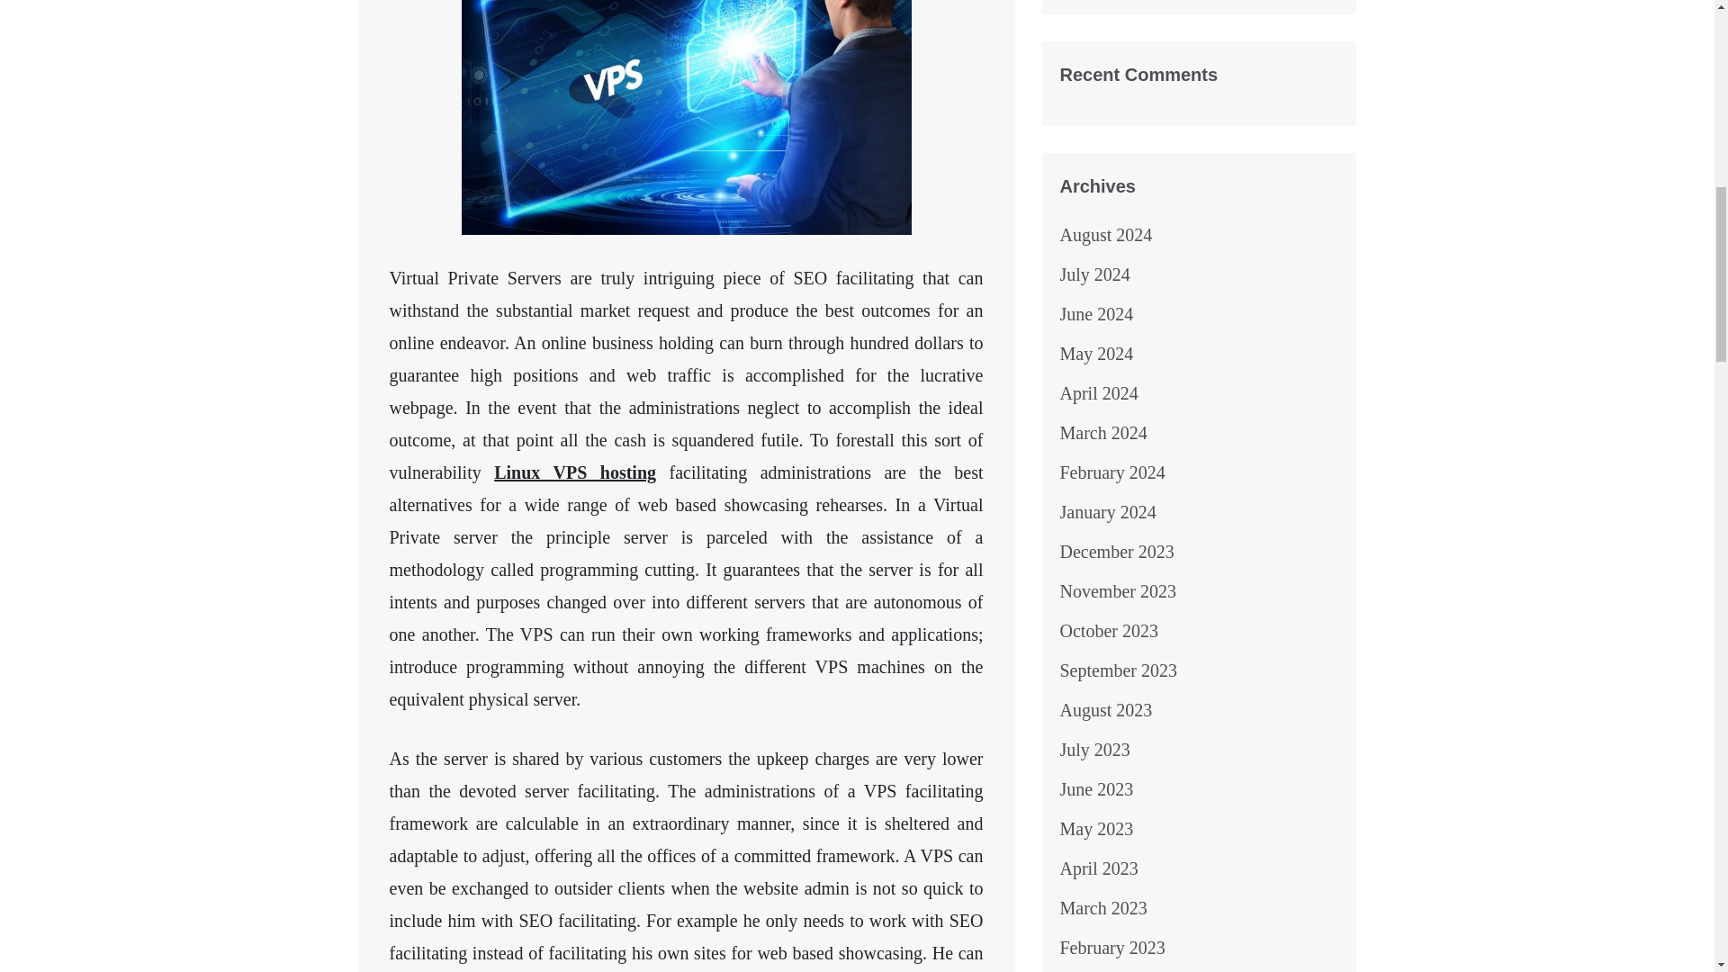 Image resolution: width=1728 pixels, height=972 pixels. I want to click on February 2023, so click(1112, 947).